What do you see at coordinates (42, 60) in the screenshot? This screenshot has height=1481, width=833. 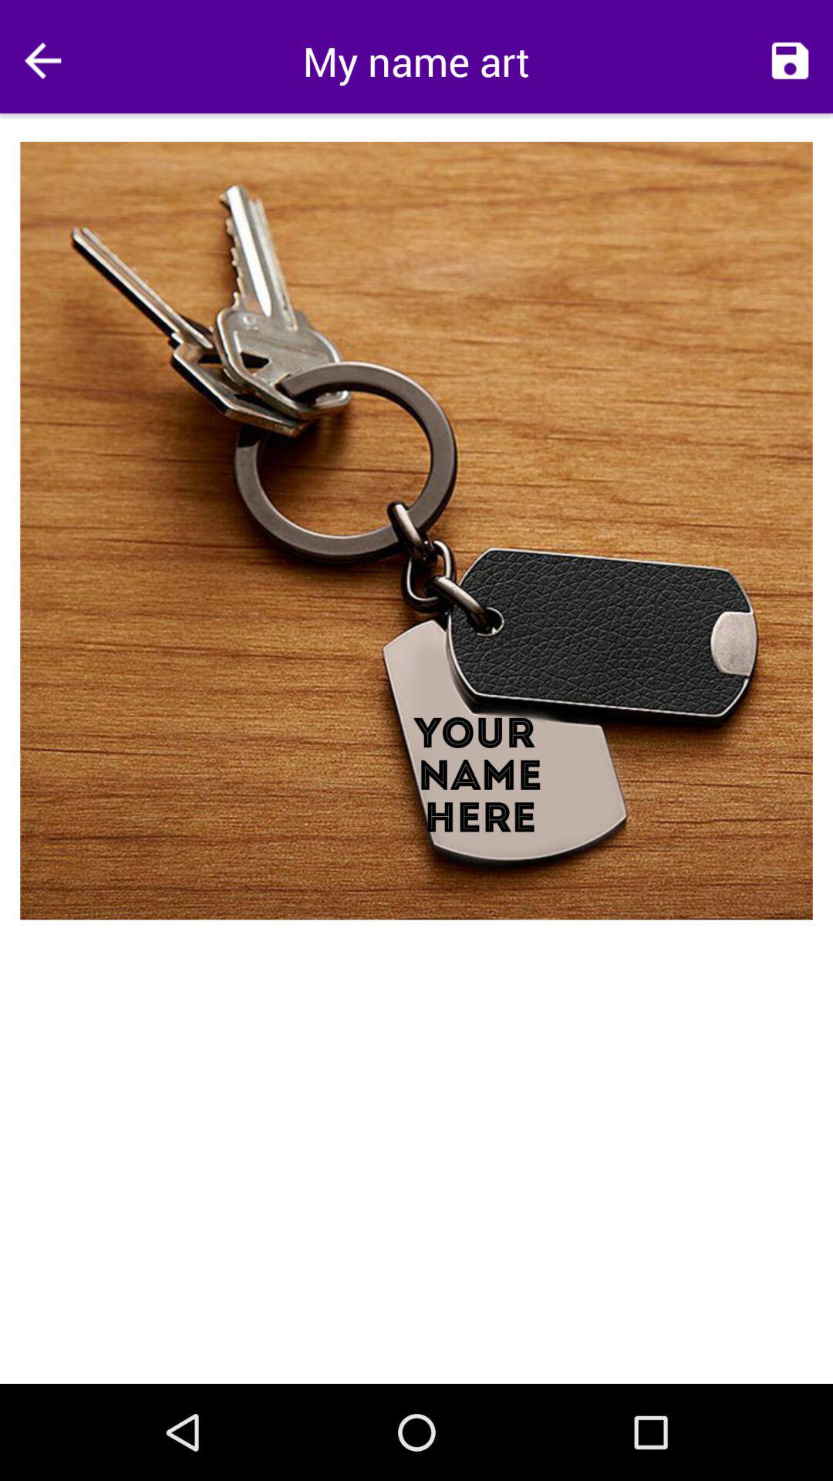 I see `turn off item to the left of the my name art item` at bounding box center [42, 60].